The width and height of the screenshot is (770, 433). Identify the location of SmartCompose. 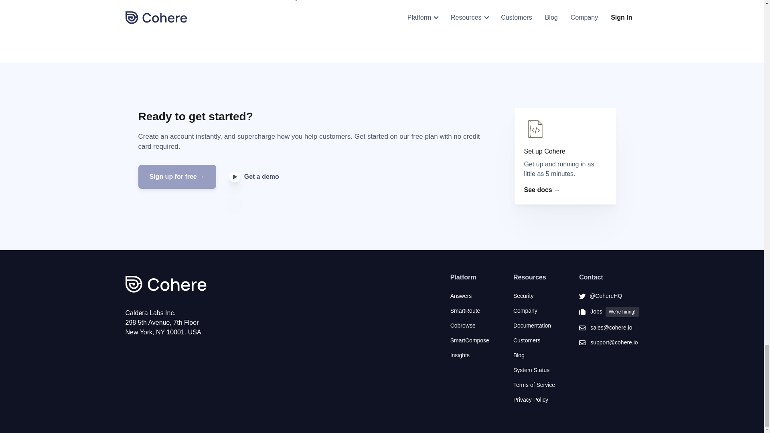
(470, 340).